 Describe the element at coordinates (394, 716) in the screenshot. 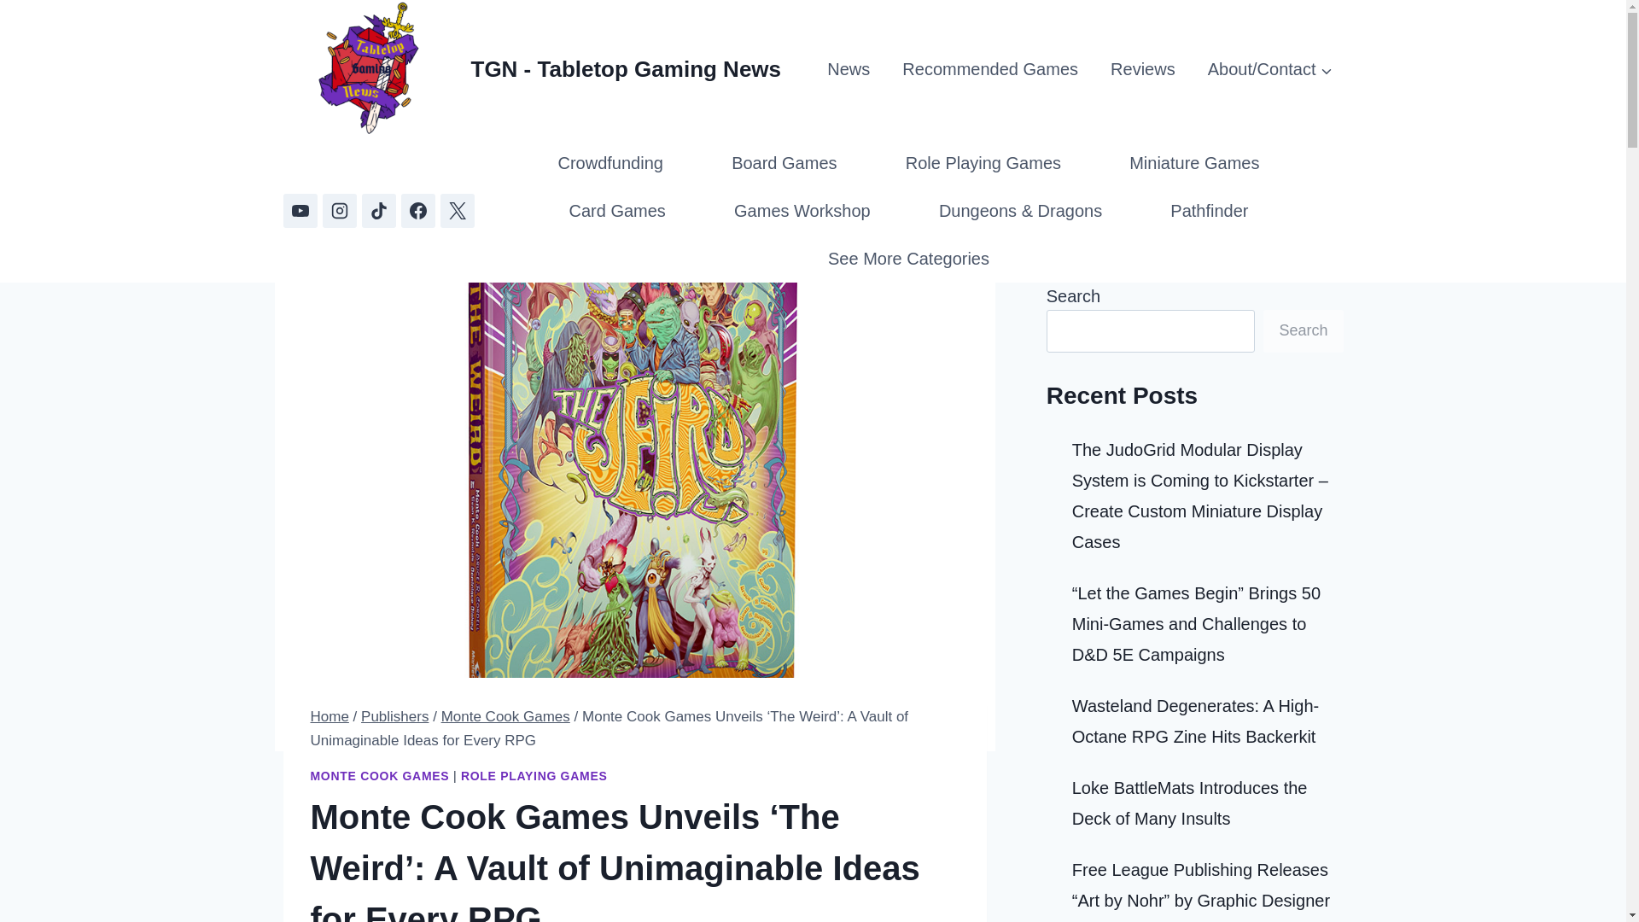

I see `Publishers` at that location.